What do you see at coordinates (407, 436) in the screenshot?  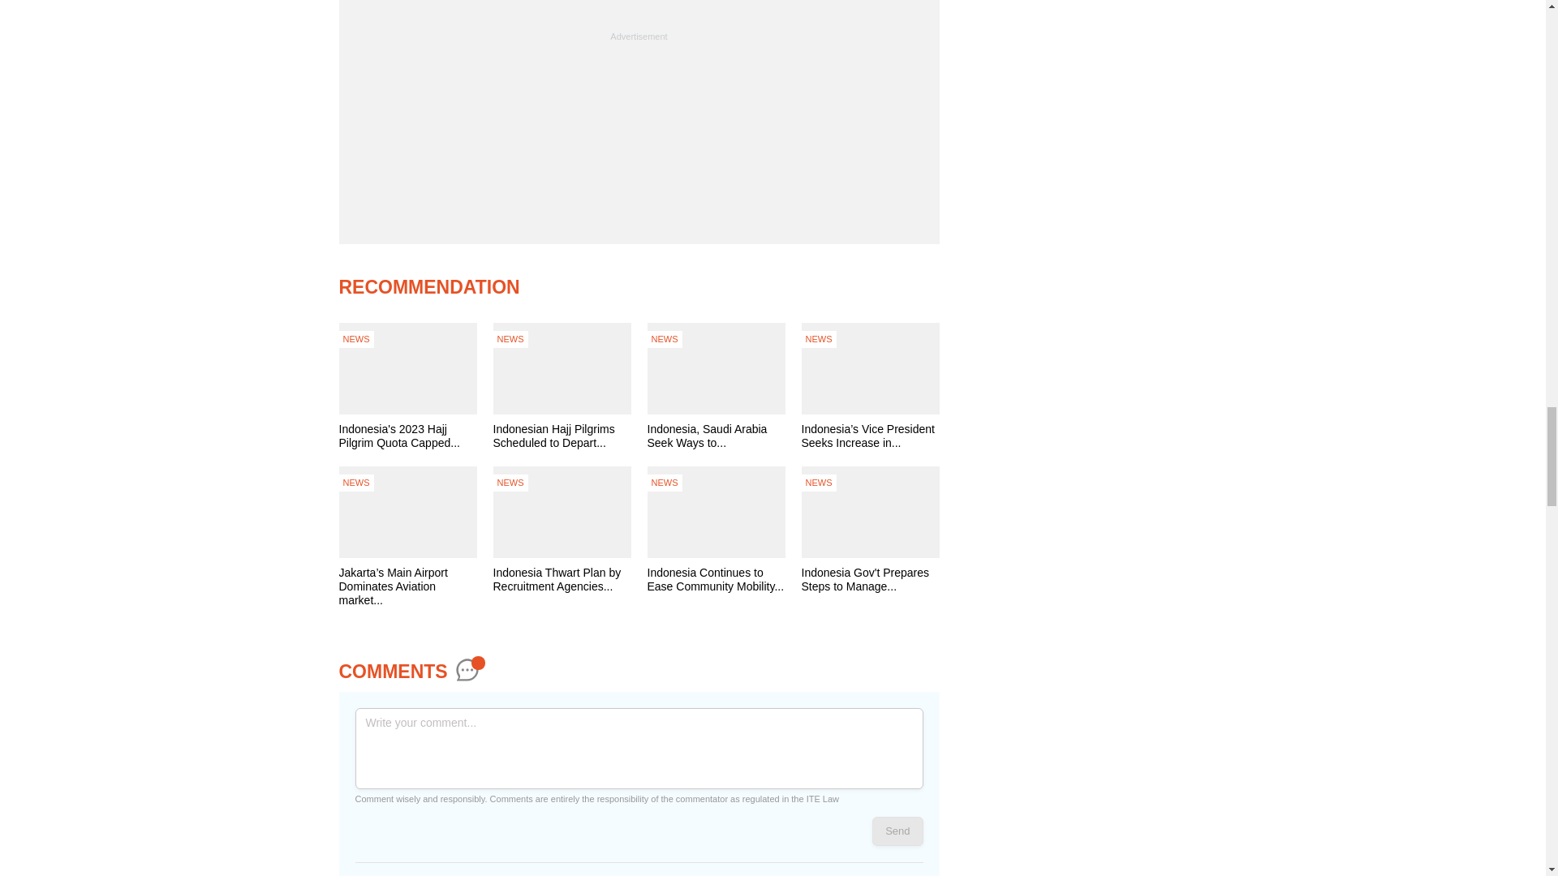 I see `Indonesia's 2023 Hajj Pilgrim Quota Capped at 221,000` at bounding box center [407, 436].